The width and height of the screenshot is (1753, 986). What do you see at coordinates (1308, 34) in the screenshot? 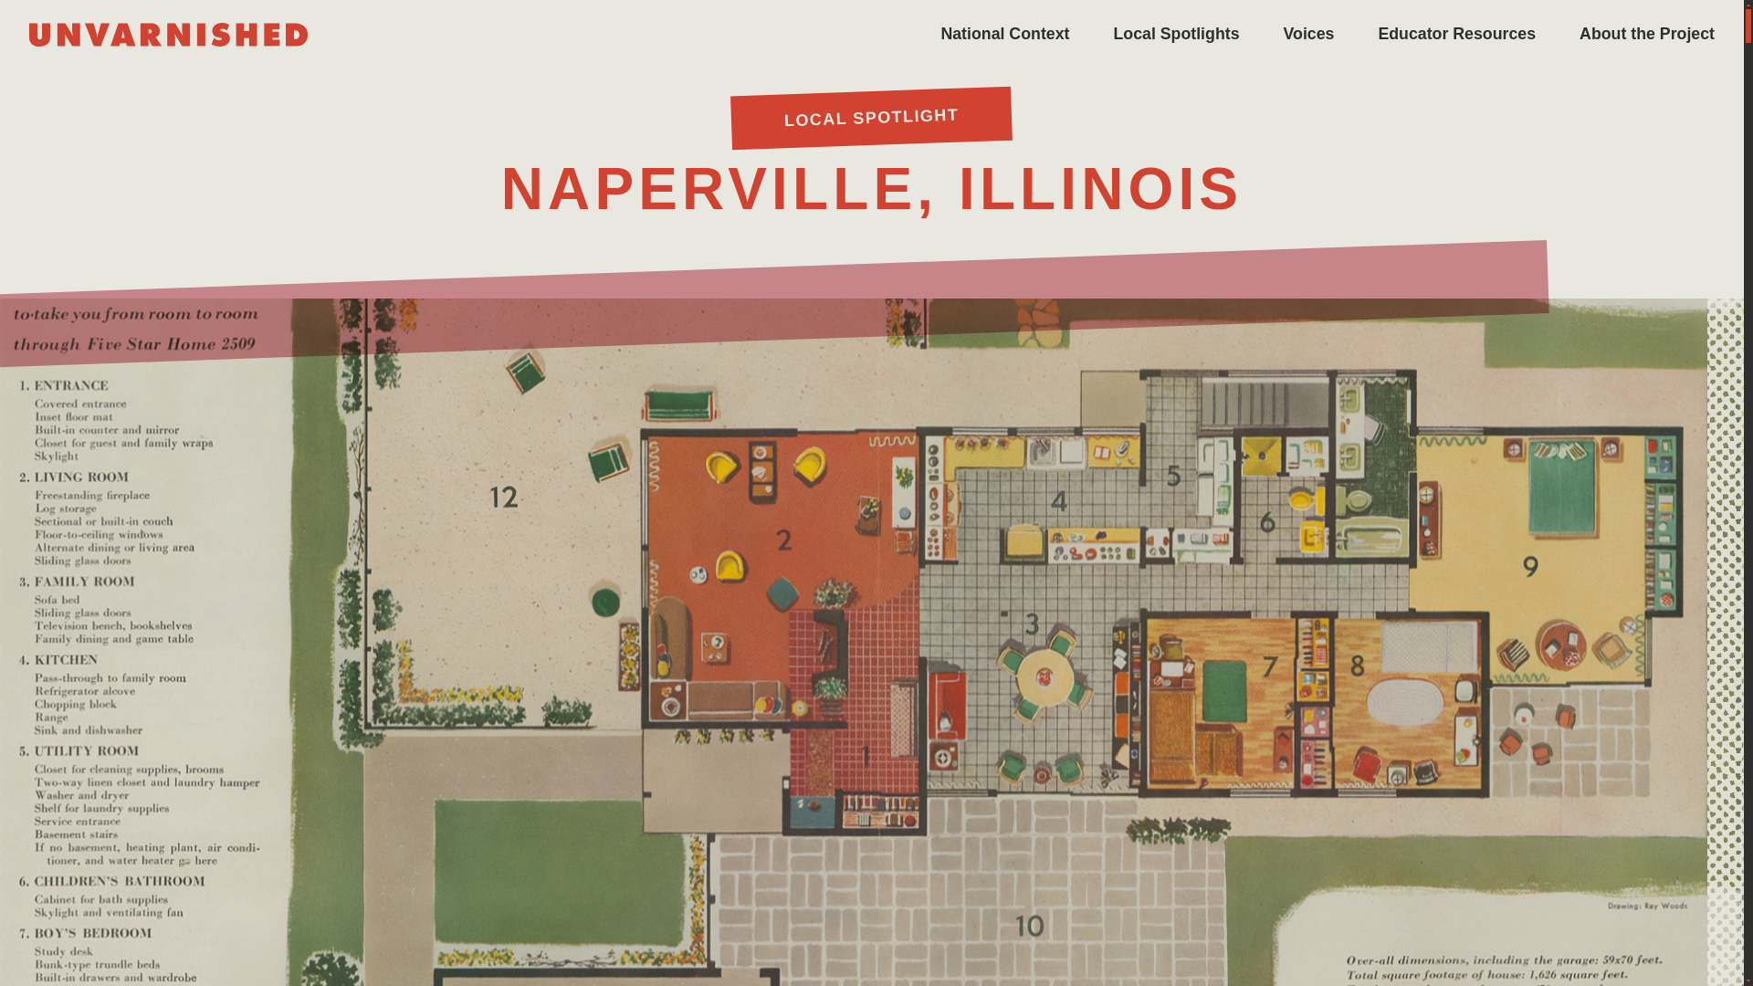
I see `Voices` at bounding box center [1308, 34].